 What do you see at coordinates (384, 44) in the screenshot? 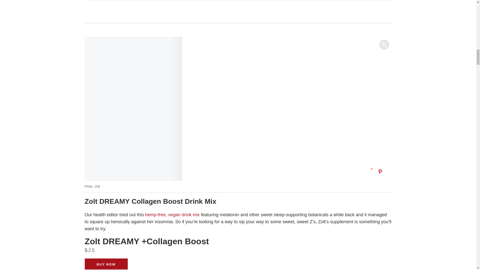
I see `Magnifying Glass Light` at bounding box center [384, 44].